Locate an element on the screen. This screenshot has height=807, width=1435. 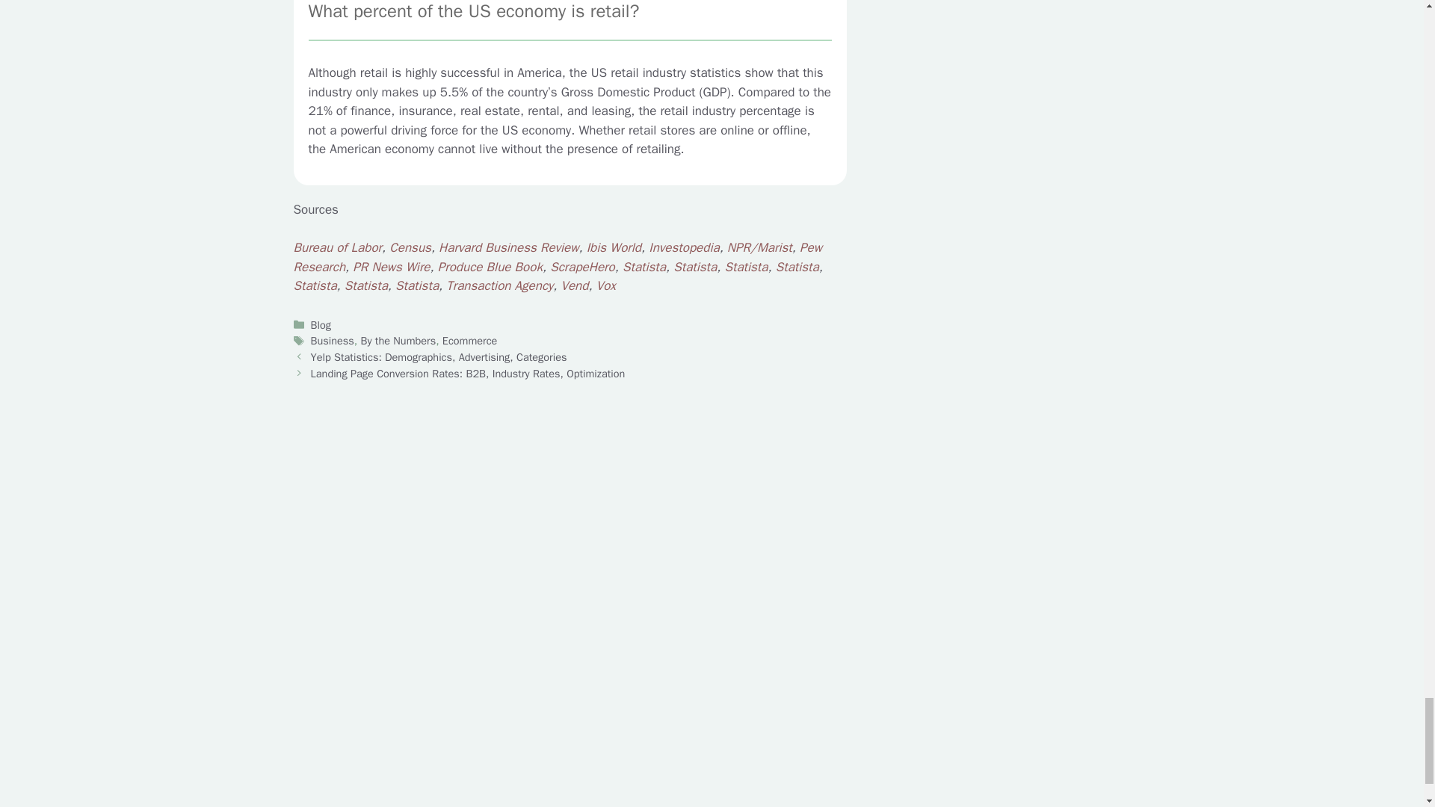
Ibis World is located at coordinates (614, 247).